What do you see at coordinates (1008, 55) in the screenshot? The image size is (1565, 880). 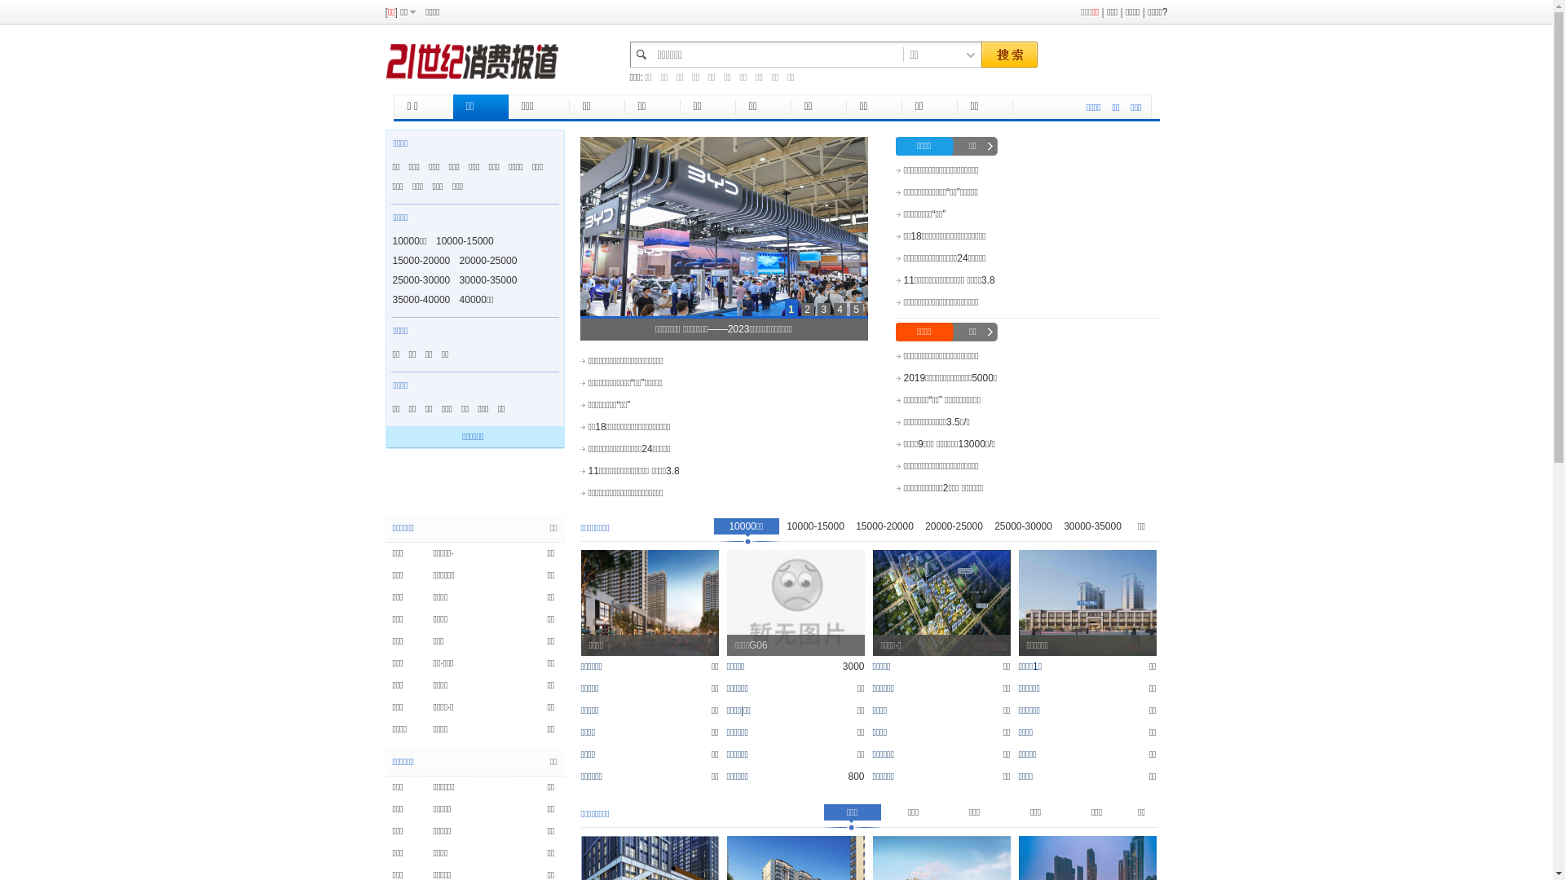 I see ` ` at bounding box center [1008, 55].